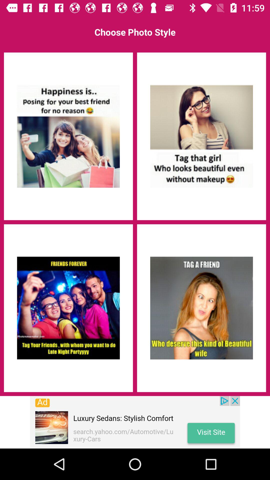 The width and height of the screenshot is (270, 480). What do you see at coordinates (201, 136) in the screenshot?
I see `tag that girl who looks beautiful even without makeup` at bounding box center [201, 136].